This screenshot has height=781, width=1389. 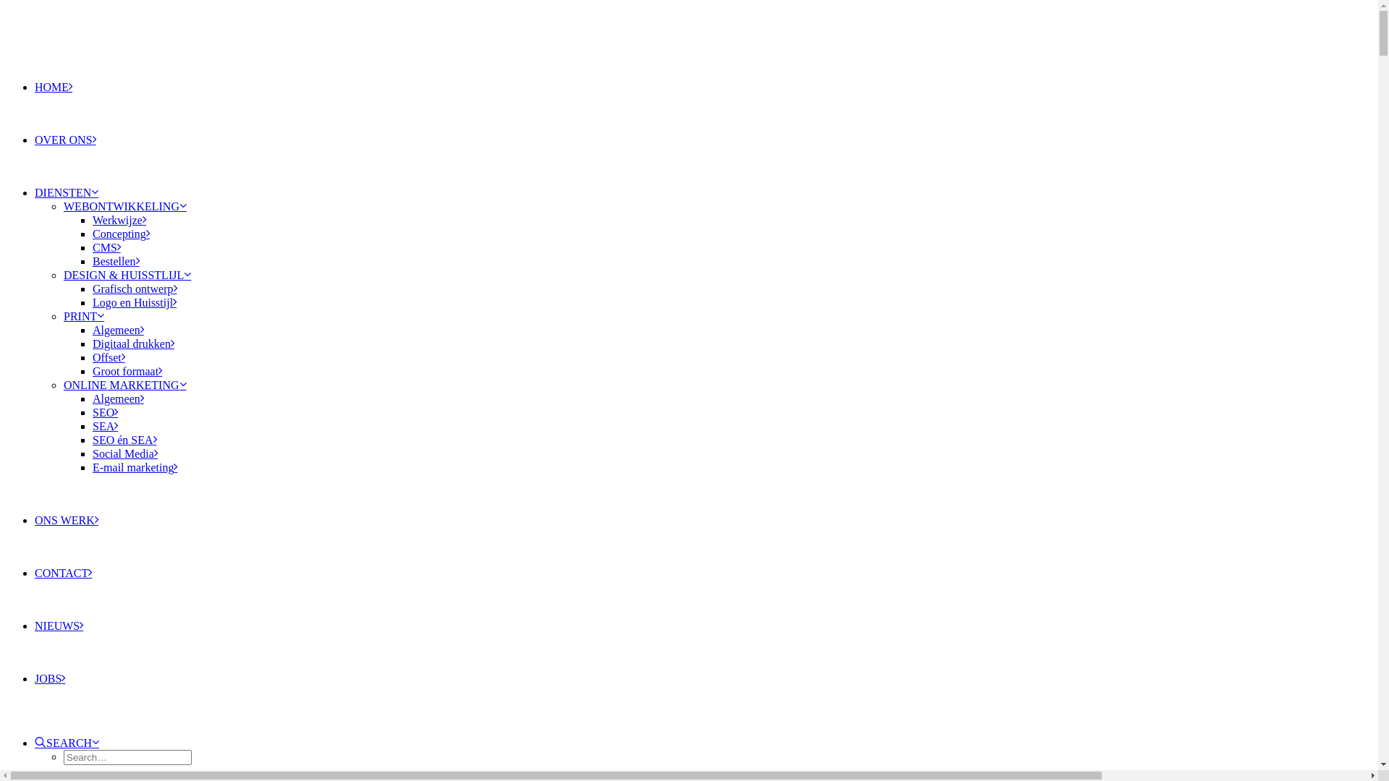 What do you see at coordinates (67, 521) in the screenshot?
I see `ONS WERK` at bounding box center [67, 521].